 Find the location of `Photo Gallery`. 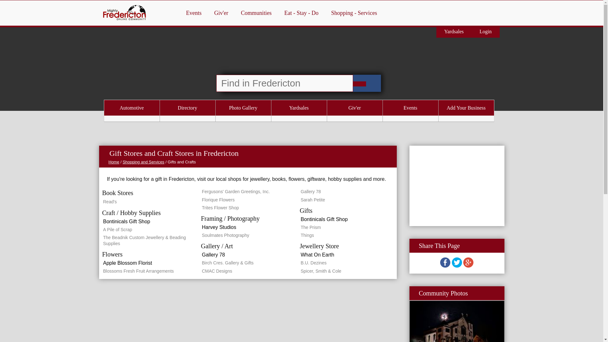

Photo Gallery is located at coordinates (243, 108).